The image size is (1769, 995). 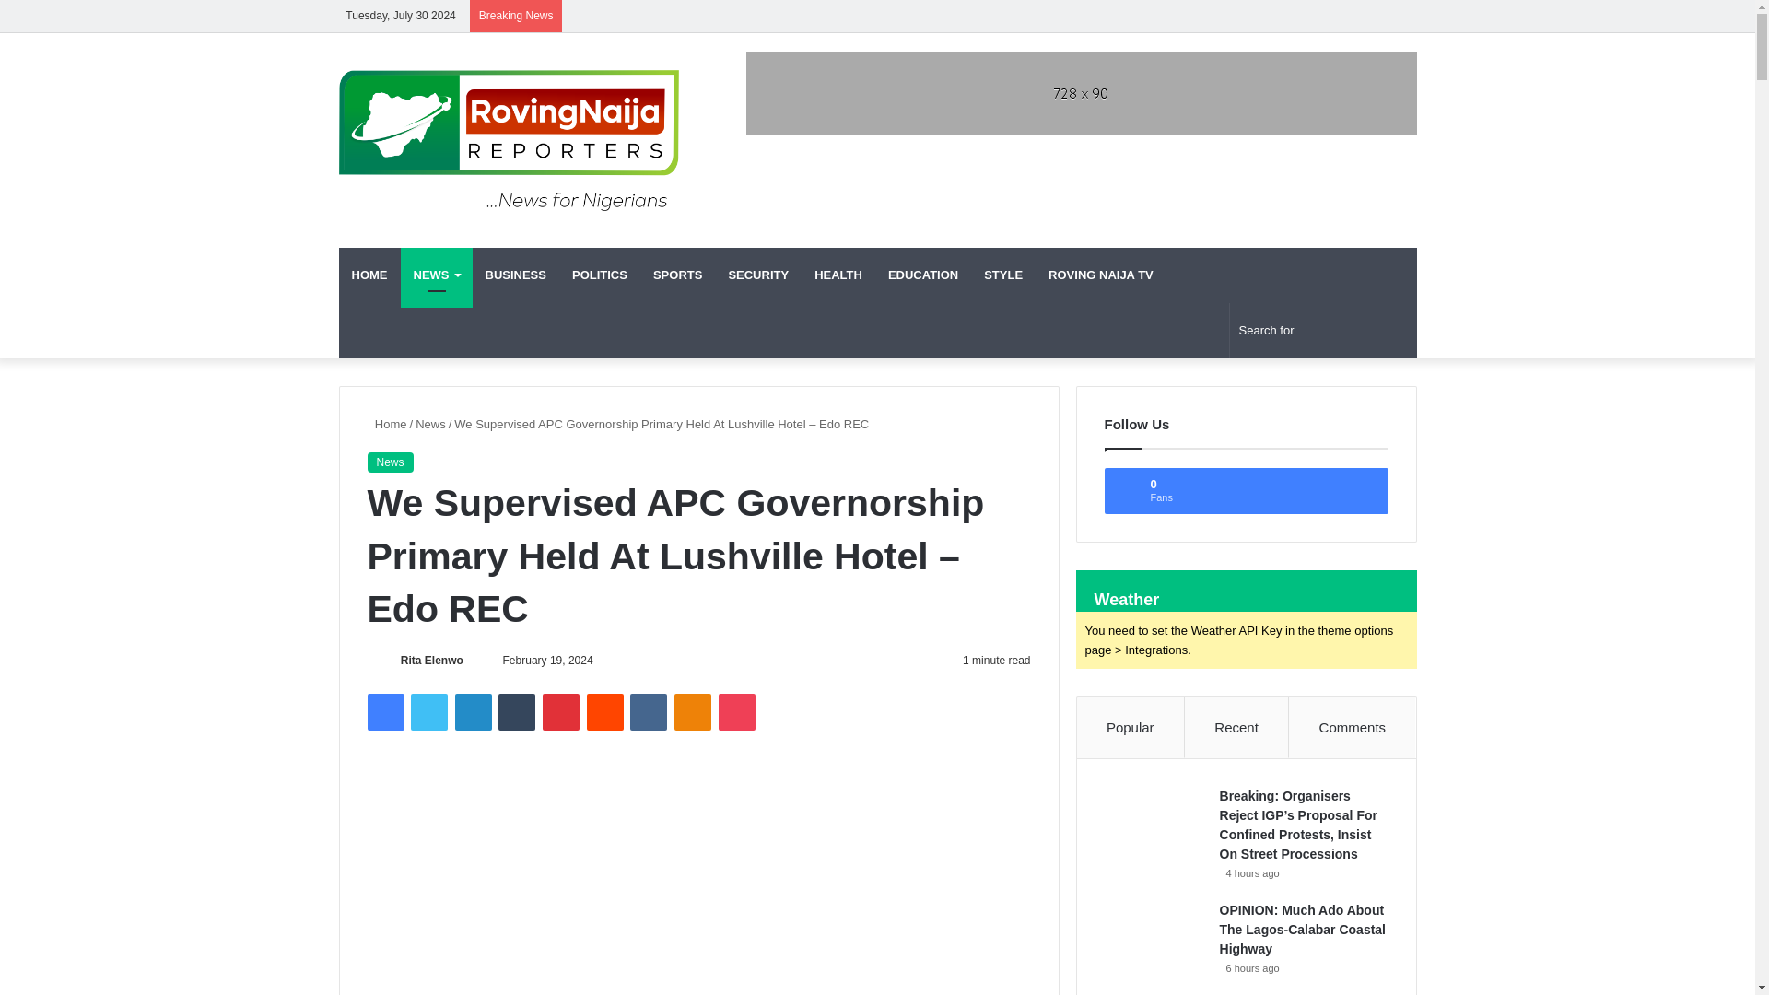 I want to click on HEALTH, so click(x=838, y=275).